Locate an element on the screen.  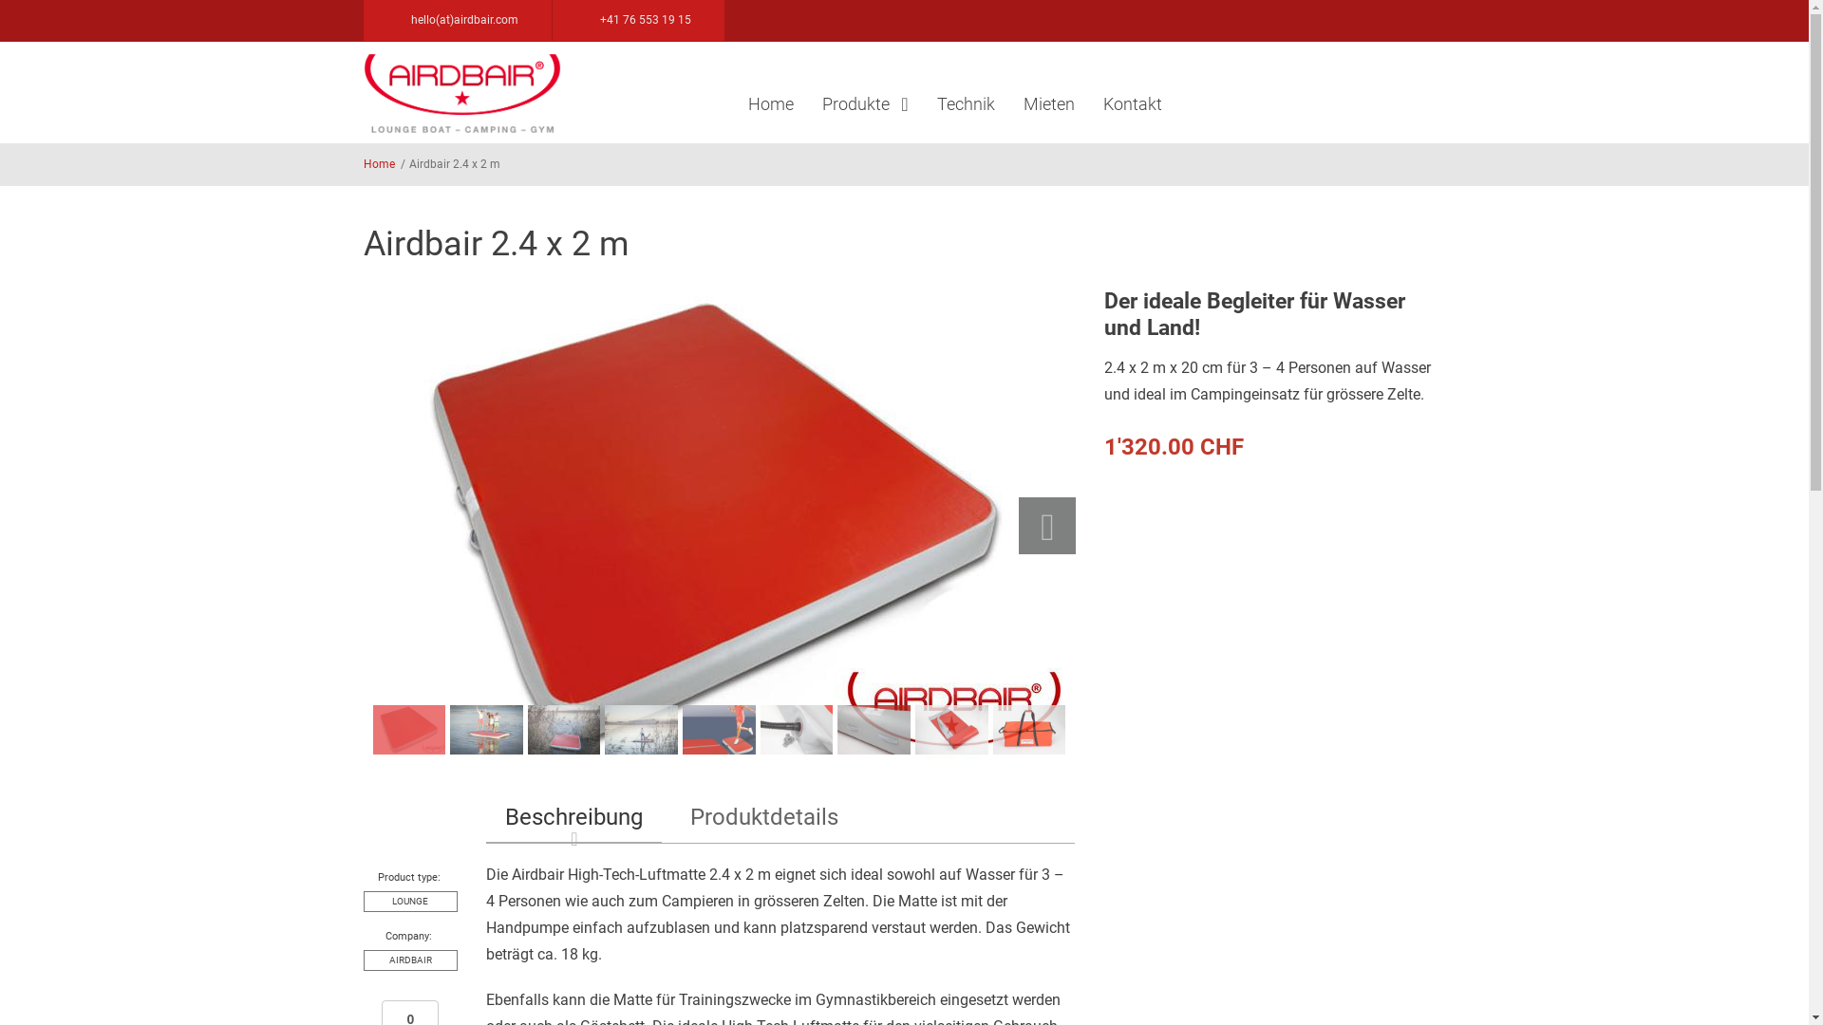
Airdbair 2.4 x 2 m is located at coordinates (642, 729).